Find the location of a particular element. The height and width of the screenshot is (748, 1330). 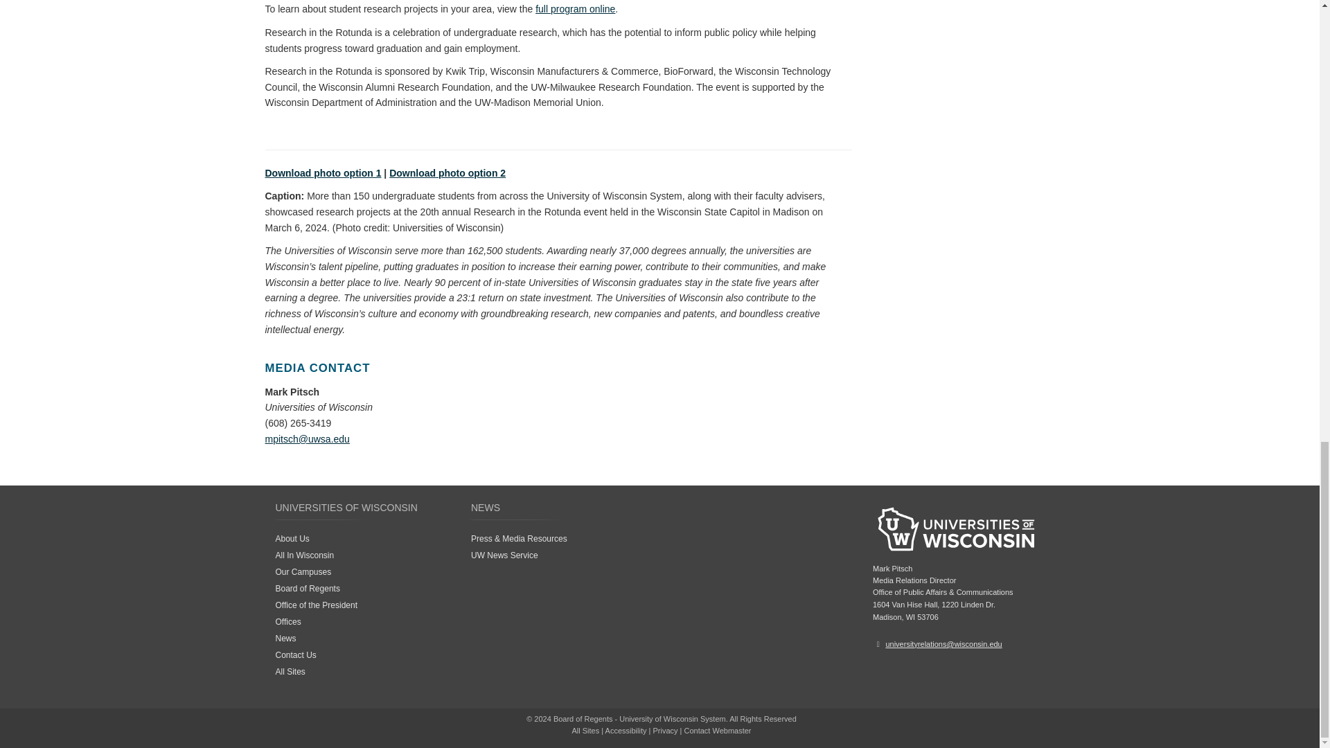

Download photo option 2 is located at coordinates (447, 173).